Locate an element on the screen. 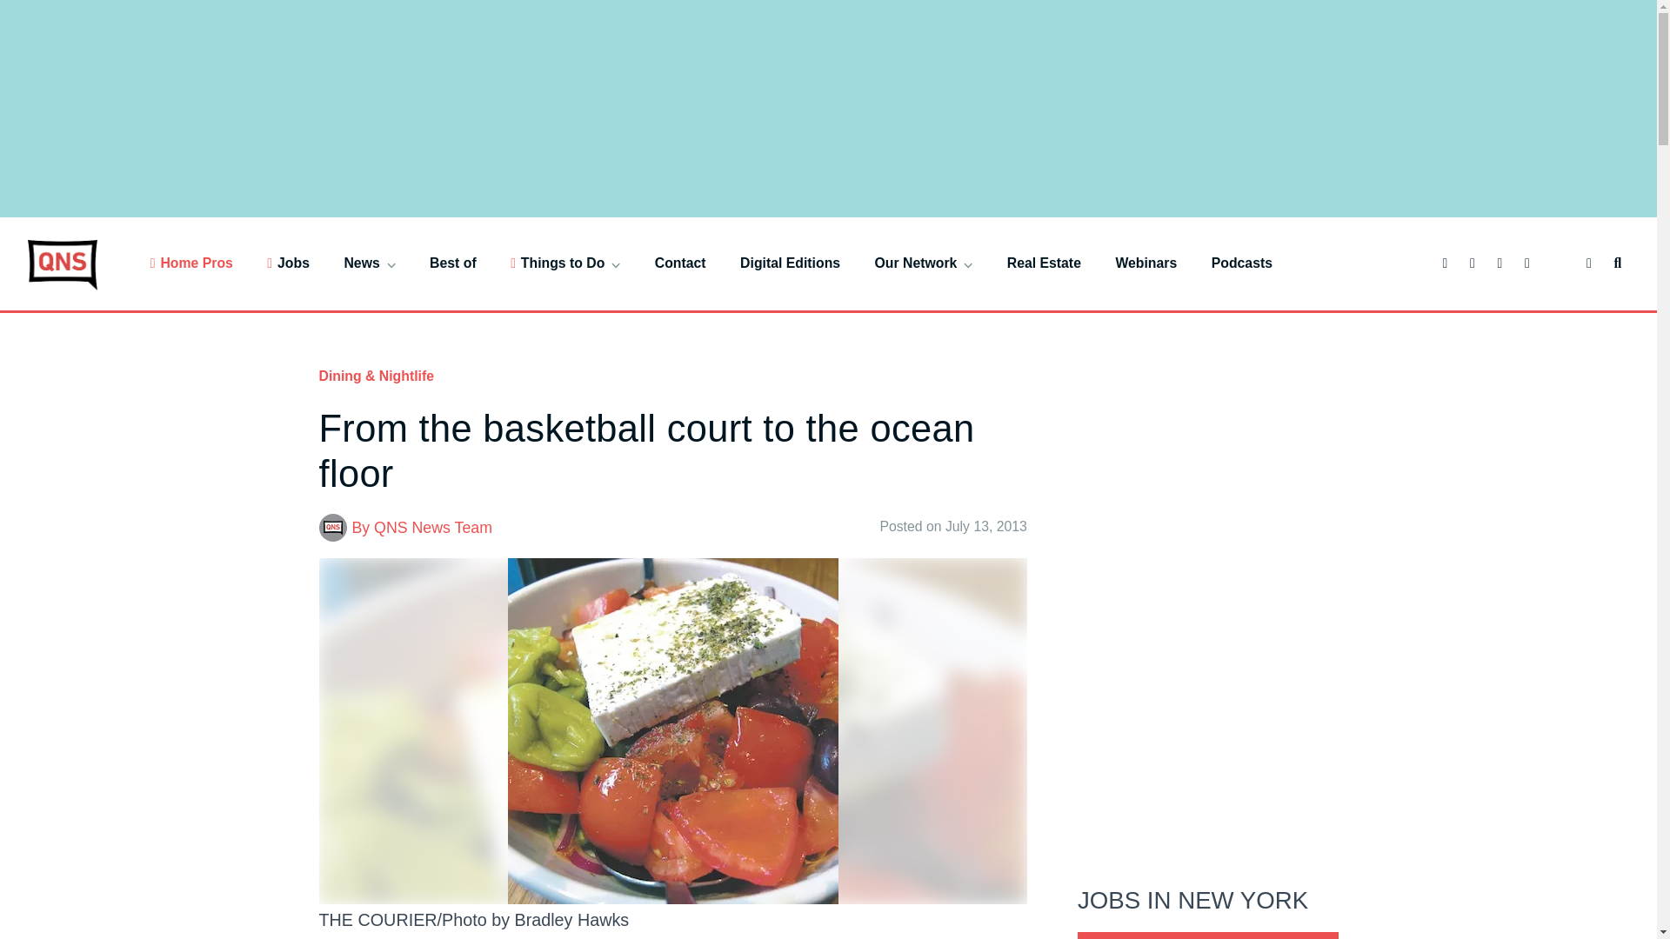  Best of is located at coordinates (452, 263).